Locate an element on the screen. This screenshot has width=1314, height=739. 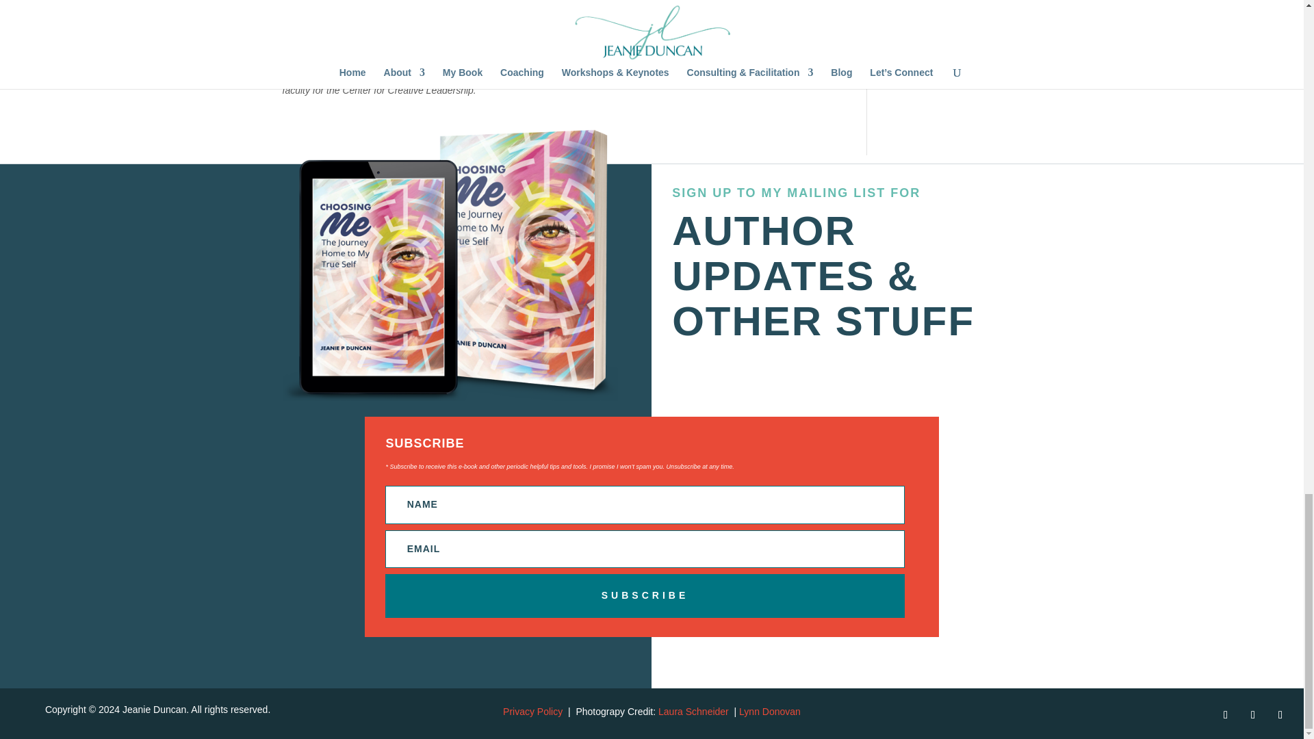
Follow on LinkedIn is located at coordinates (1225, 714).